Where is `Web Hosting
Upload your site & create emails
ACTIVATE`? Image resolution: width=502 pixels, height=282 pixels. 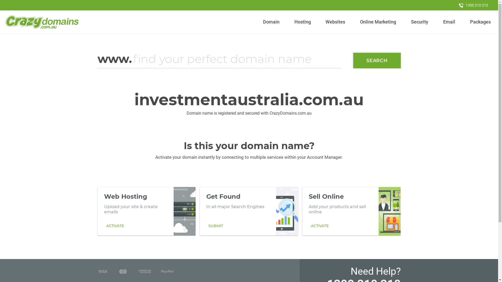
Web Hosting
Upload your site & create emails
ACTIVATE is located at coordinates (146, 211).